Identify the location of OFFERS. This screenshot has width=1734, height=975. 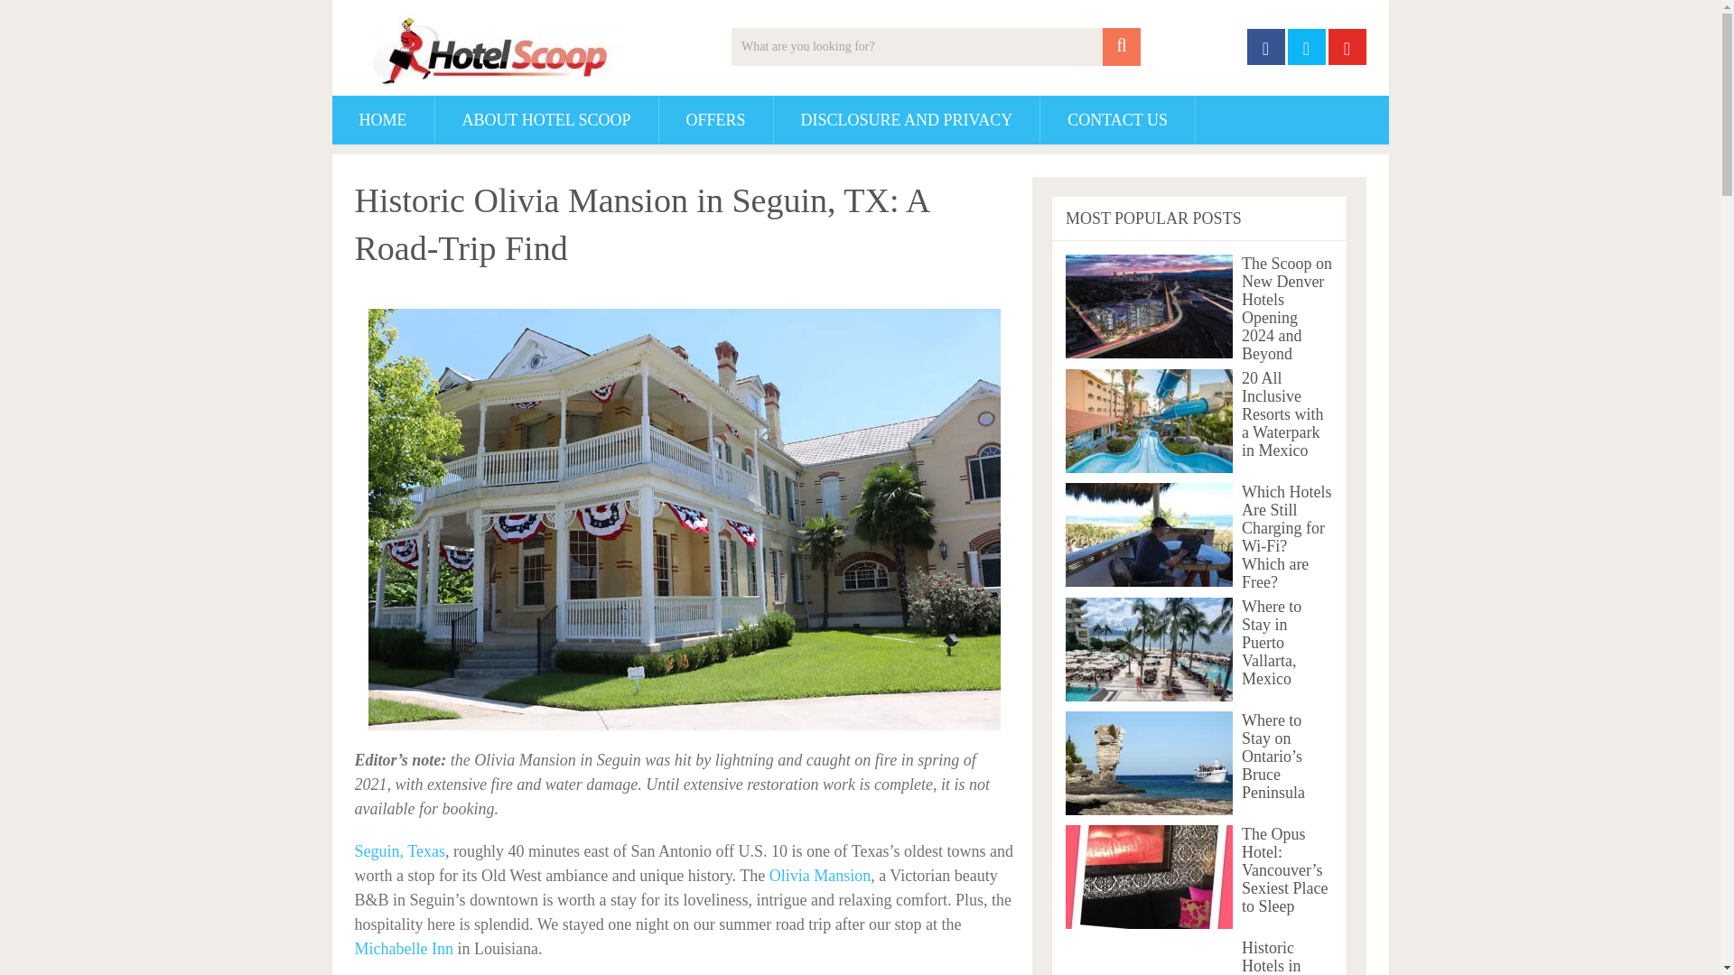
(715, 119).